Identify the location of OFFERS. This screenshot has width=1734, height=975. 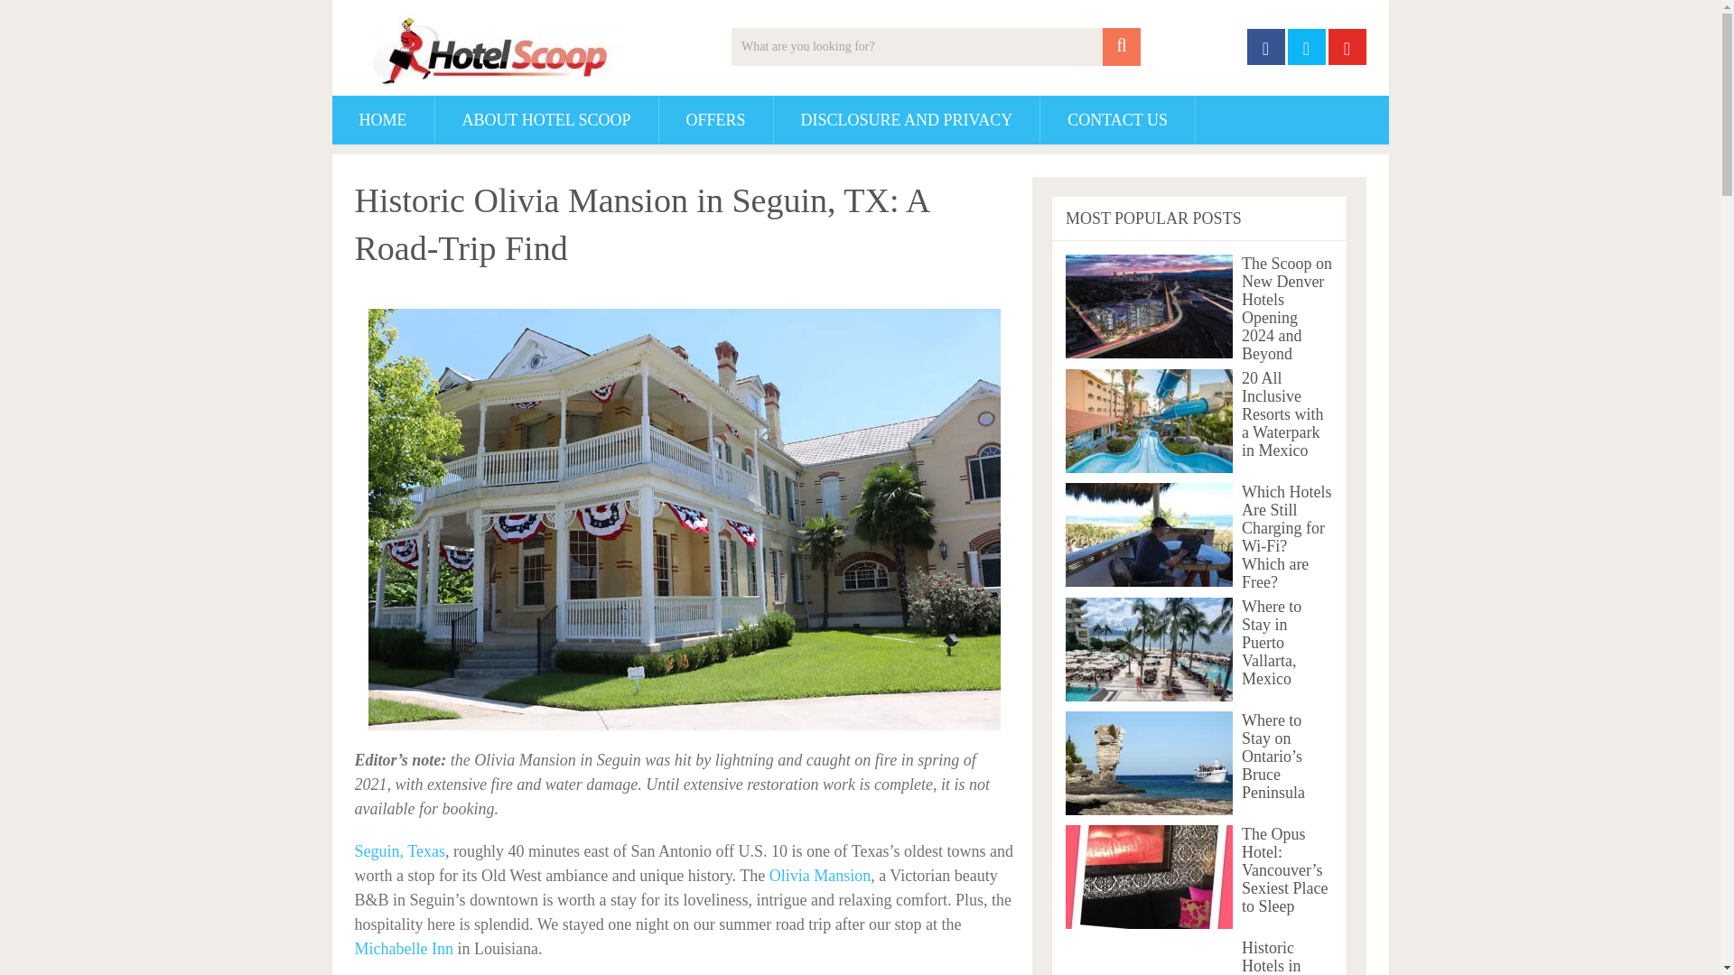
(715, 119).